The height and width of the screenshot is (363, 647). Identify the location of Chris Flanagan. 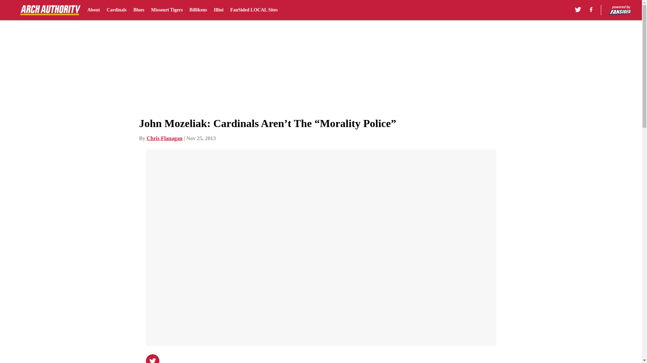
(164, 138).